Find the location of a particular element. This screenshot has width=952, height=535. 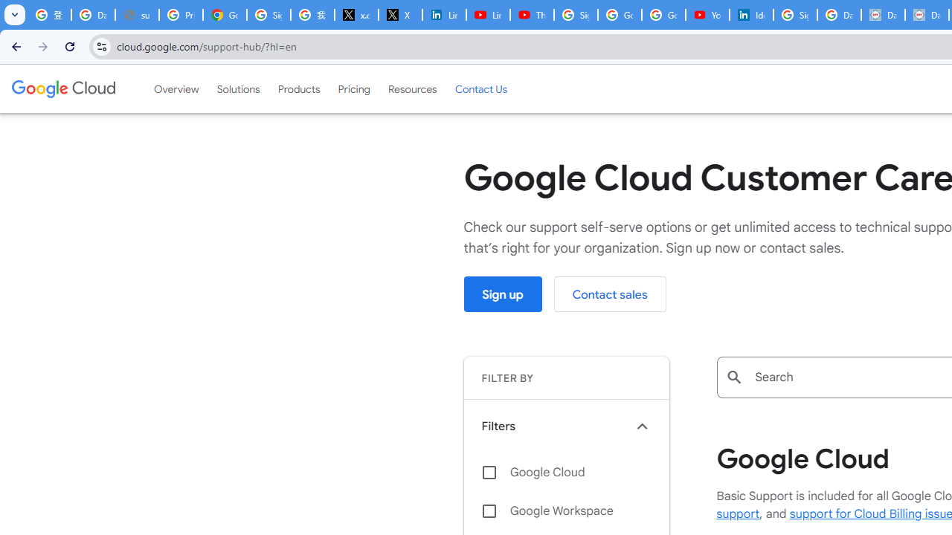

LinkedIn - YouTube is located at coordinates (488, 15).